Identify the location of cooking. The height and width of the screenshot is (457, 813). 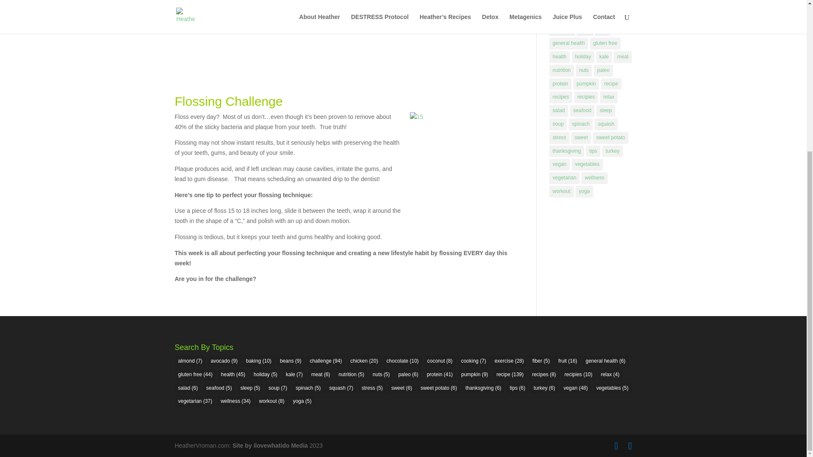
(617, 17).